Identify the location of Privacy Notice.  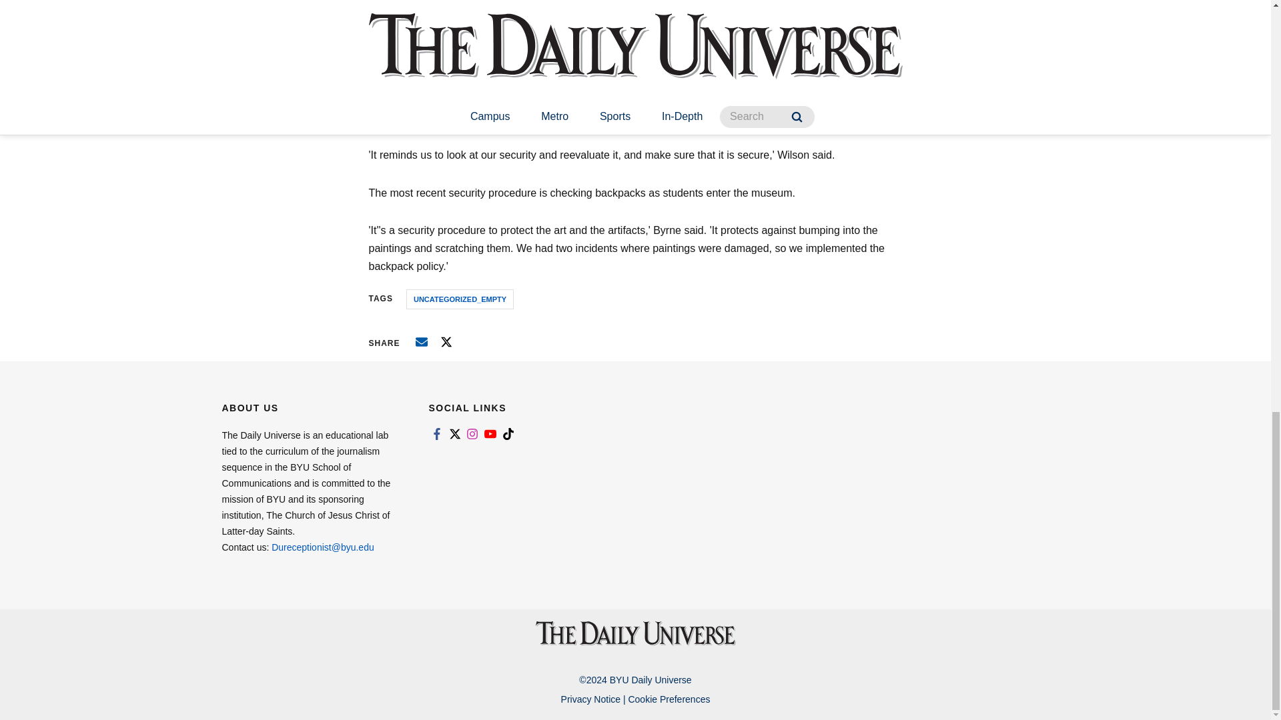
(590, 699).